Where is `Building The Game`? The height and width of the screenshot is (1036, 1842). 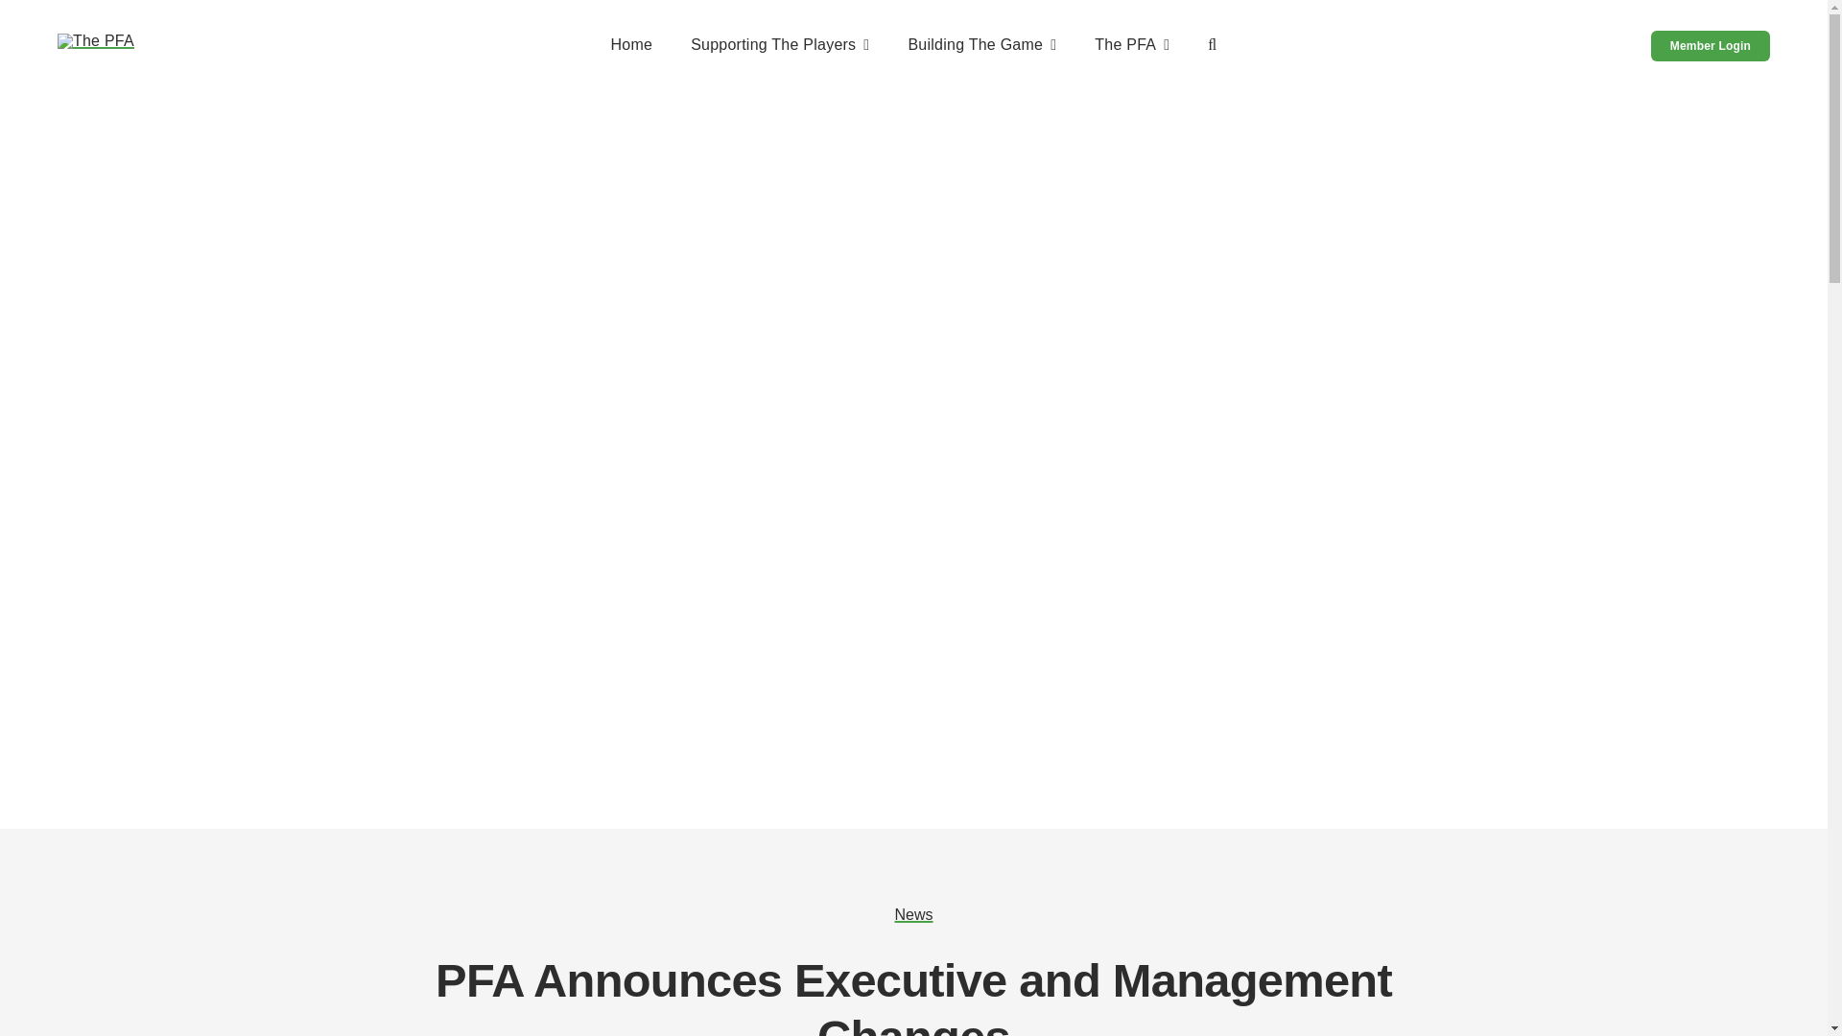
Building The Game is located at coordinates (981, 46).